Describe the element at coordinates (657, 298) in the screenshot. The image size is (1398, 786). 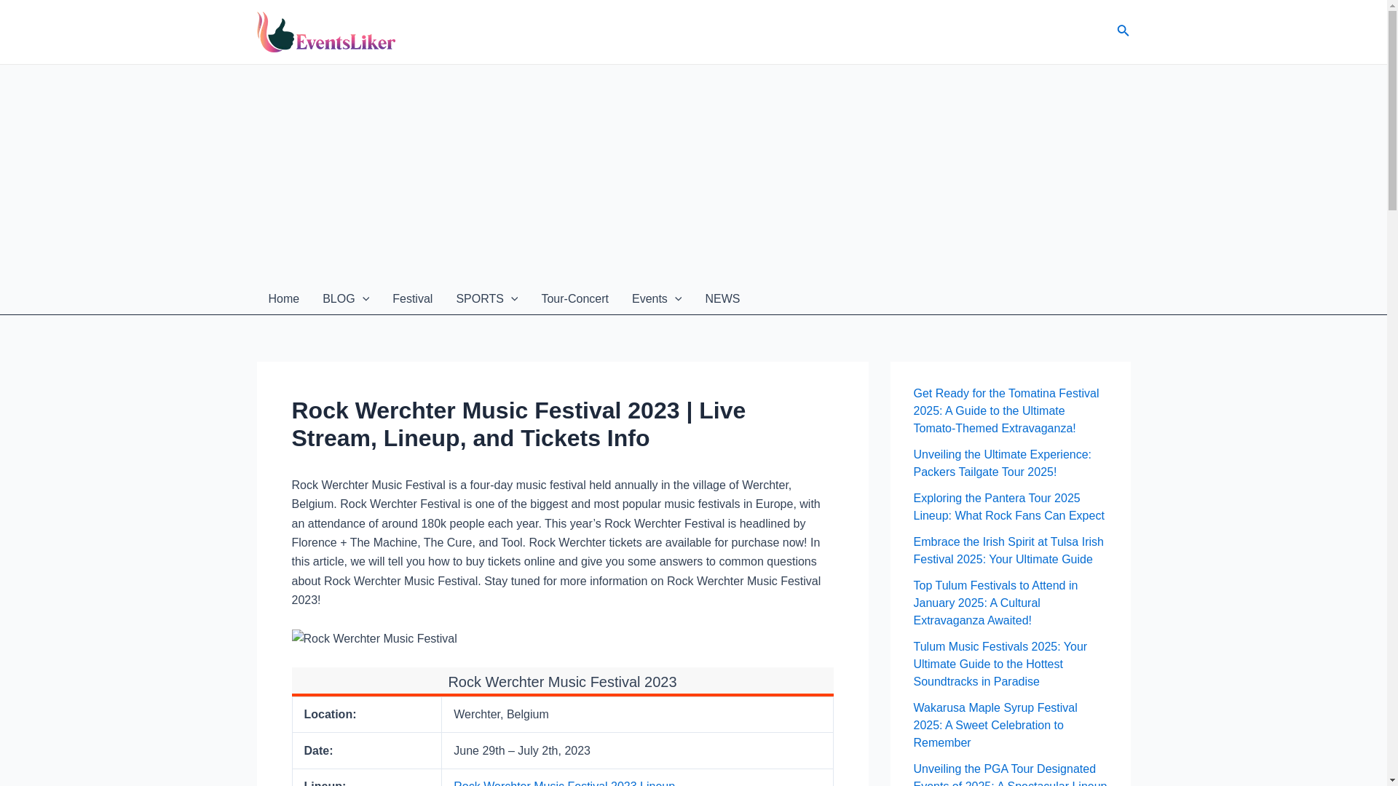
I see `Events` at that location.